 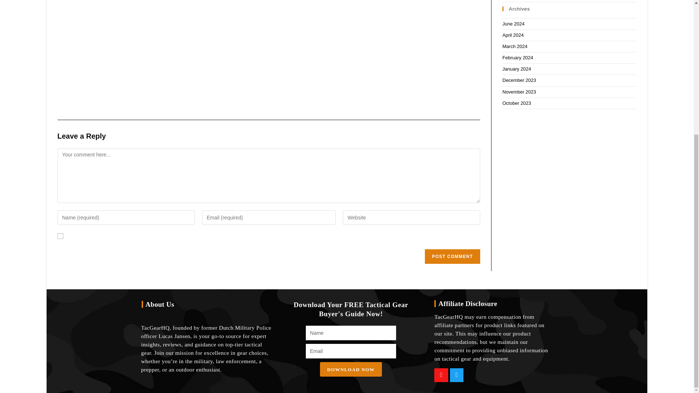 I want to click on DOWNLOAD NOW, so click(x=351, y=369).